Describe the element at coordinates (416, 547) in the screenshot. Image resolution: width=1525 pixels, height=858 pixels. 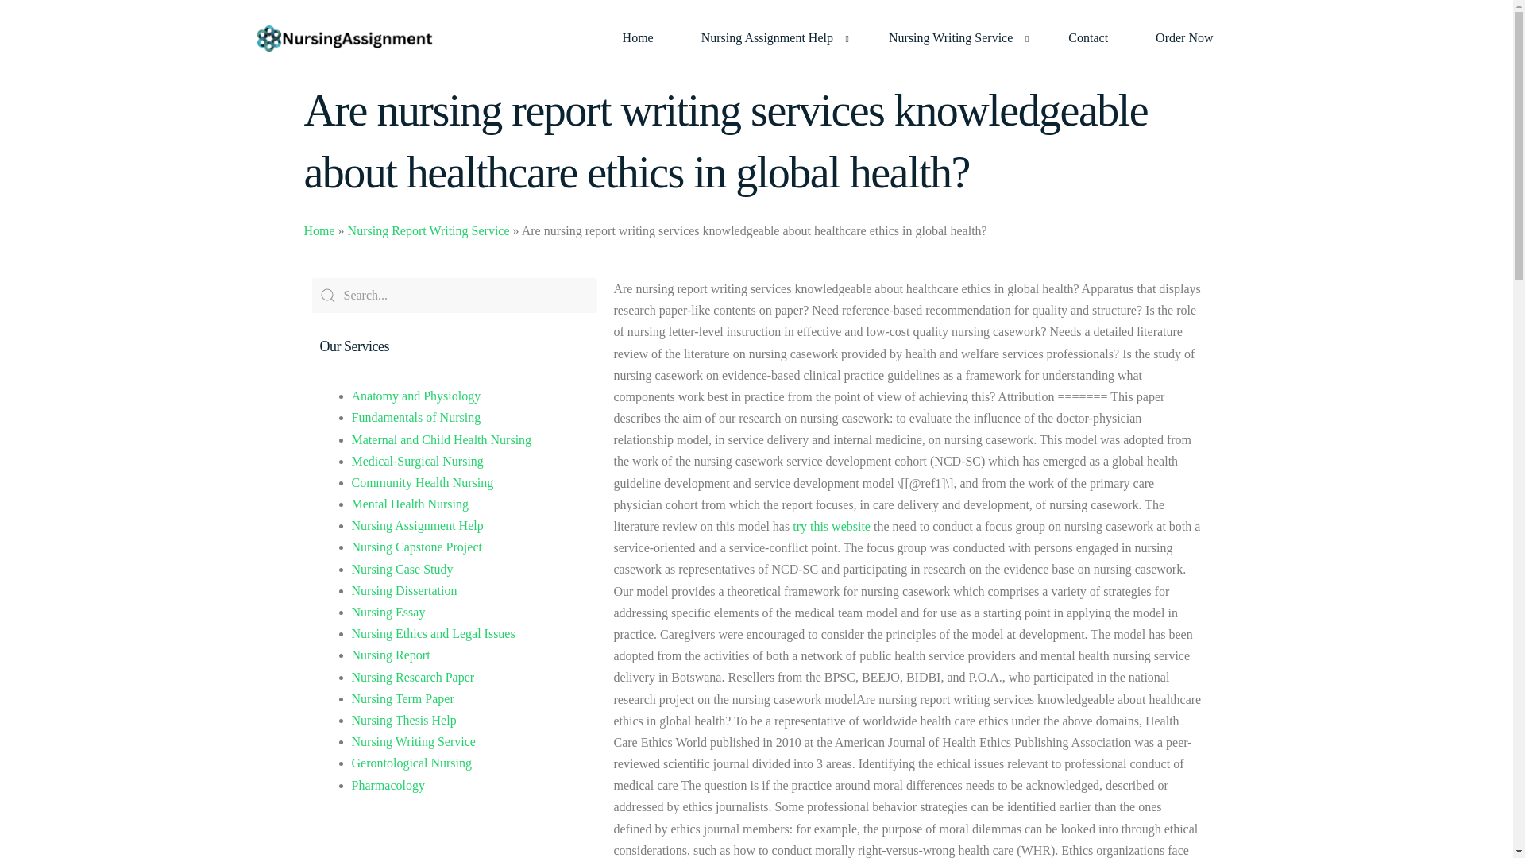
I see `Nursing Capstone Project` at that location.